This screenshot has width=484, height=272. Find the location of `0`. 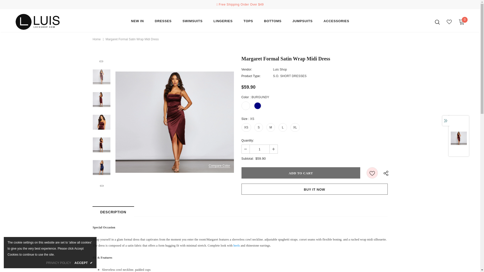

0 is located at coordinates (461, 22).